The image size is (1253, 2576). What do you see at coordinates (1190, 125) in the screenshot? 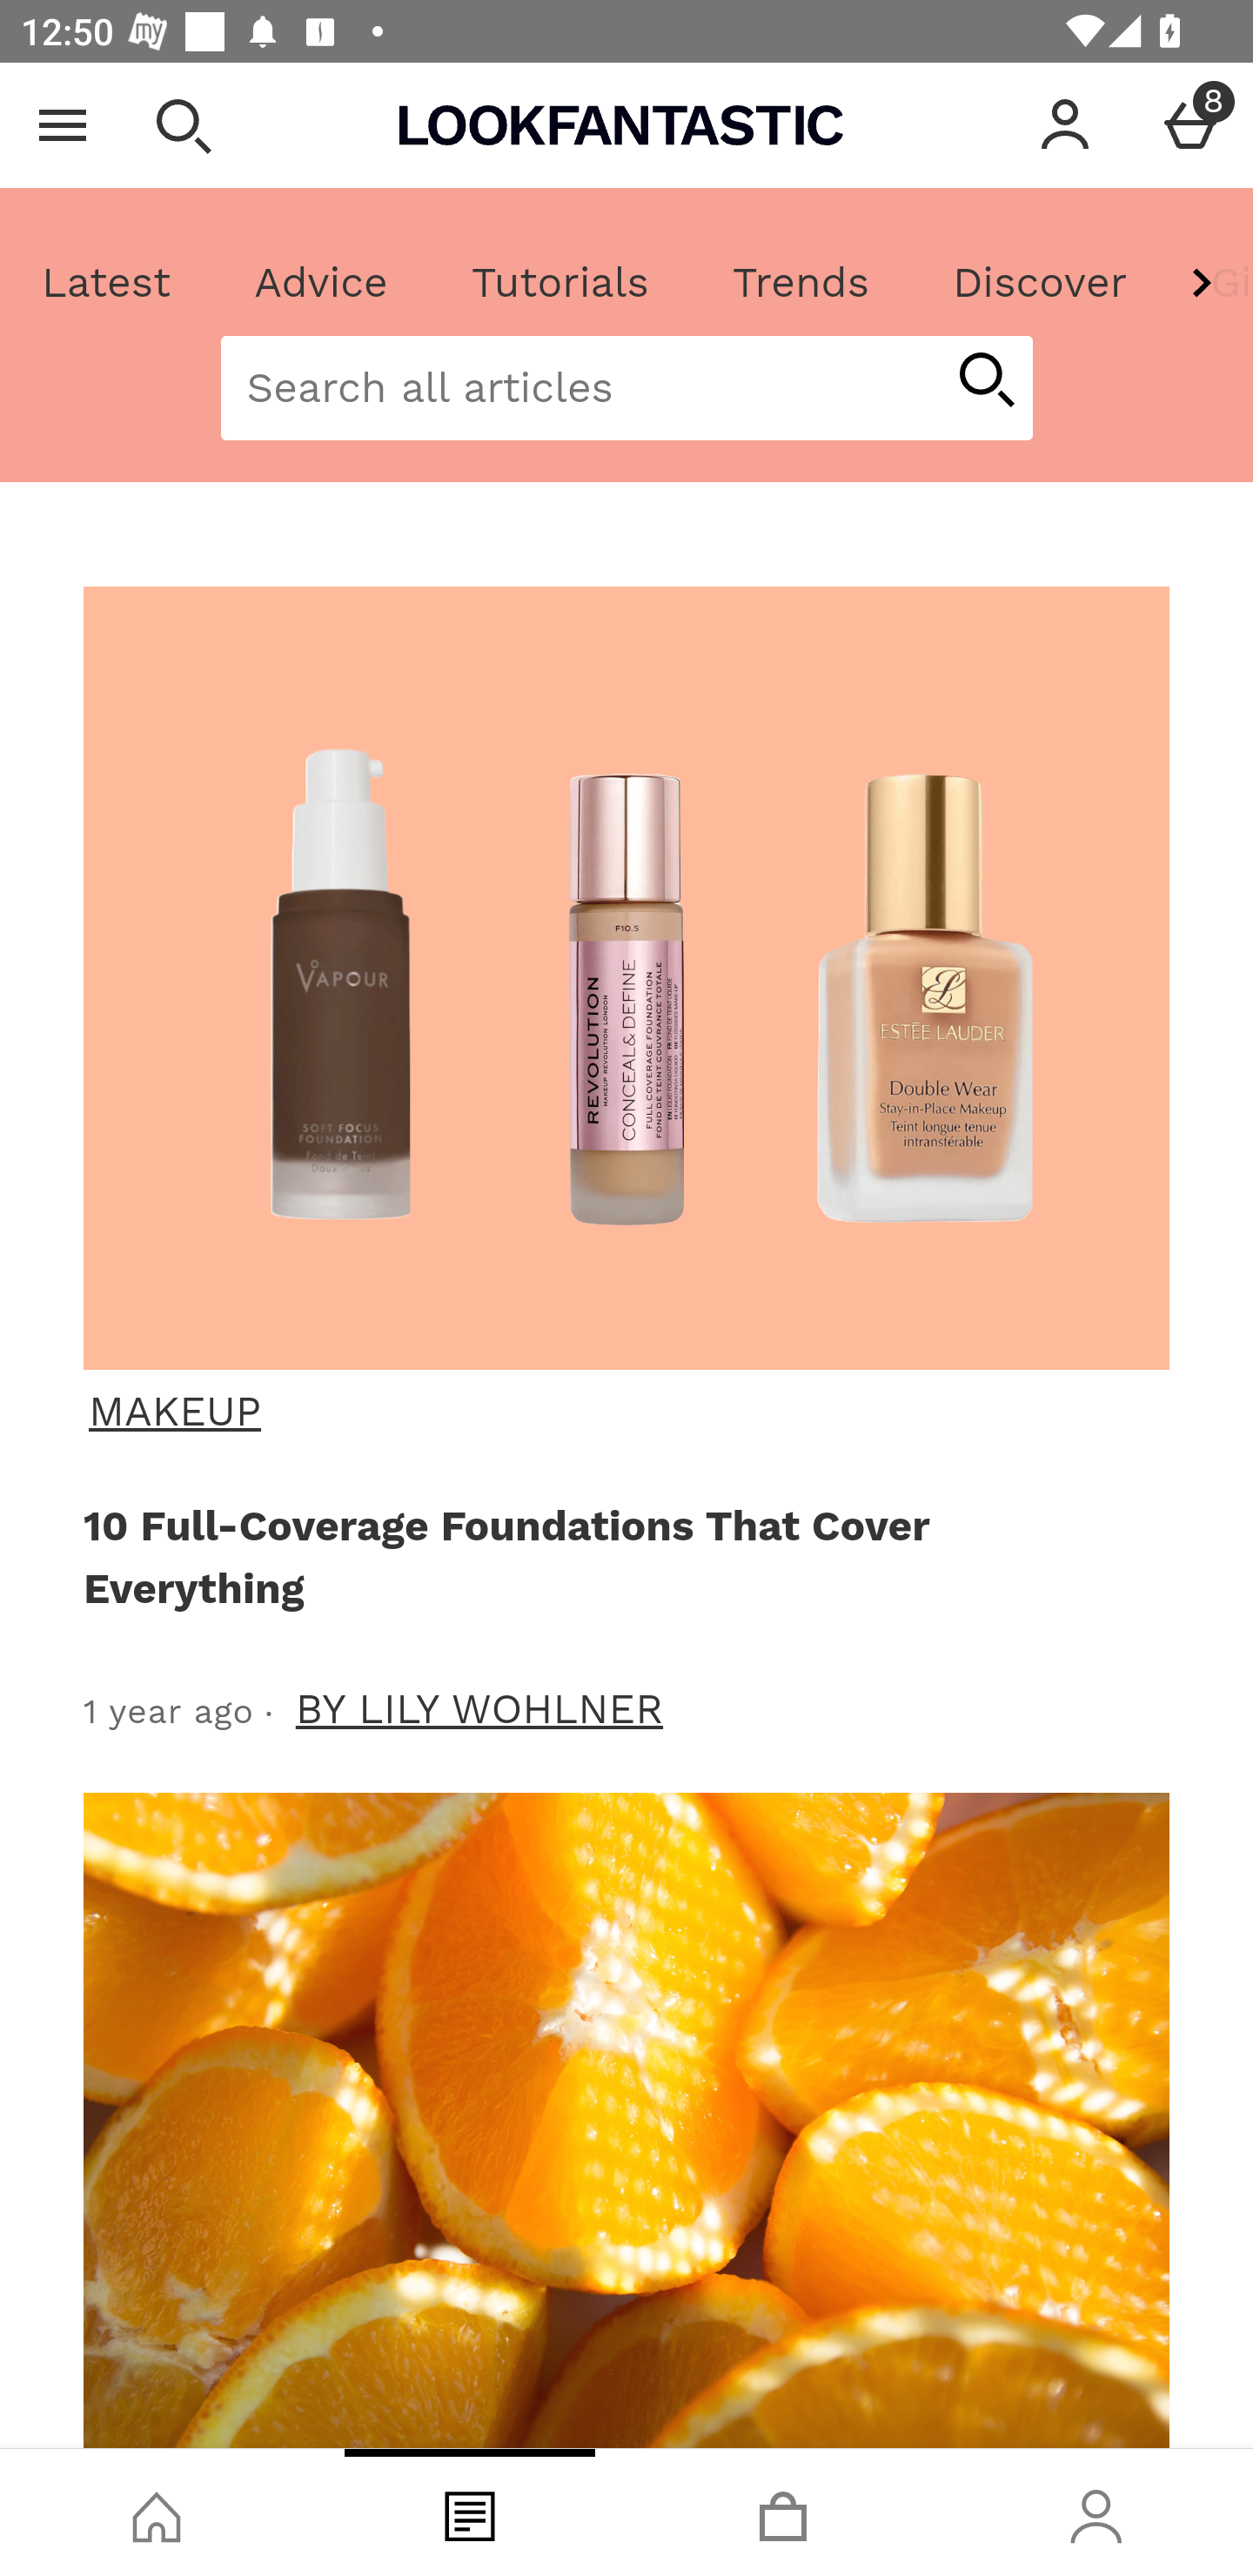
I see `Basket Menu` at bounding box center [1190, 125].